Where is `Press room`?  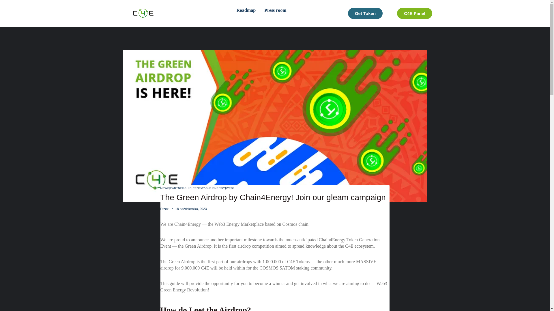 Press room is located at coordinates (414, 13).